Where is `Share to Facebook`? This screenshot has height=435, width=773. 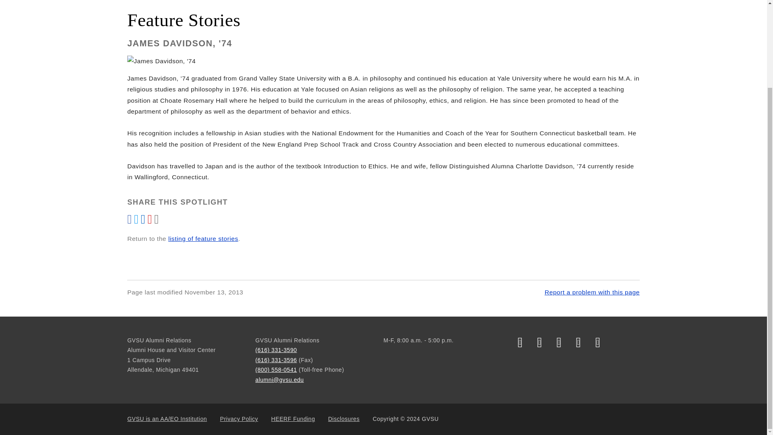 Share to Facebook is located at coordinates (130, 222).